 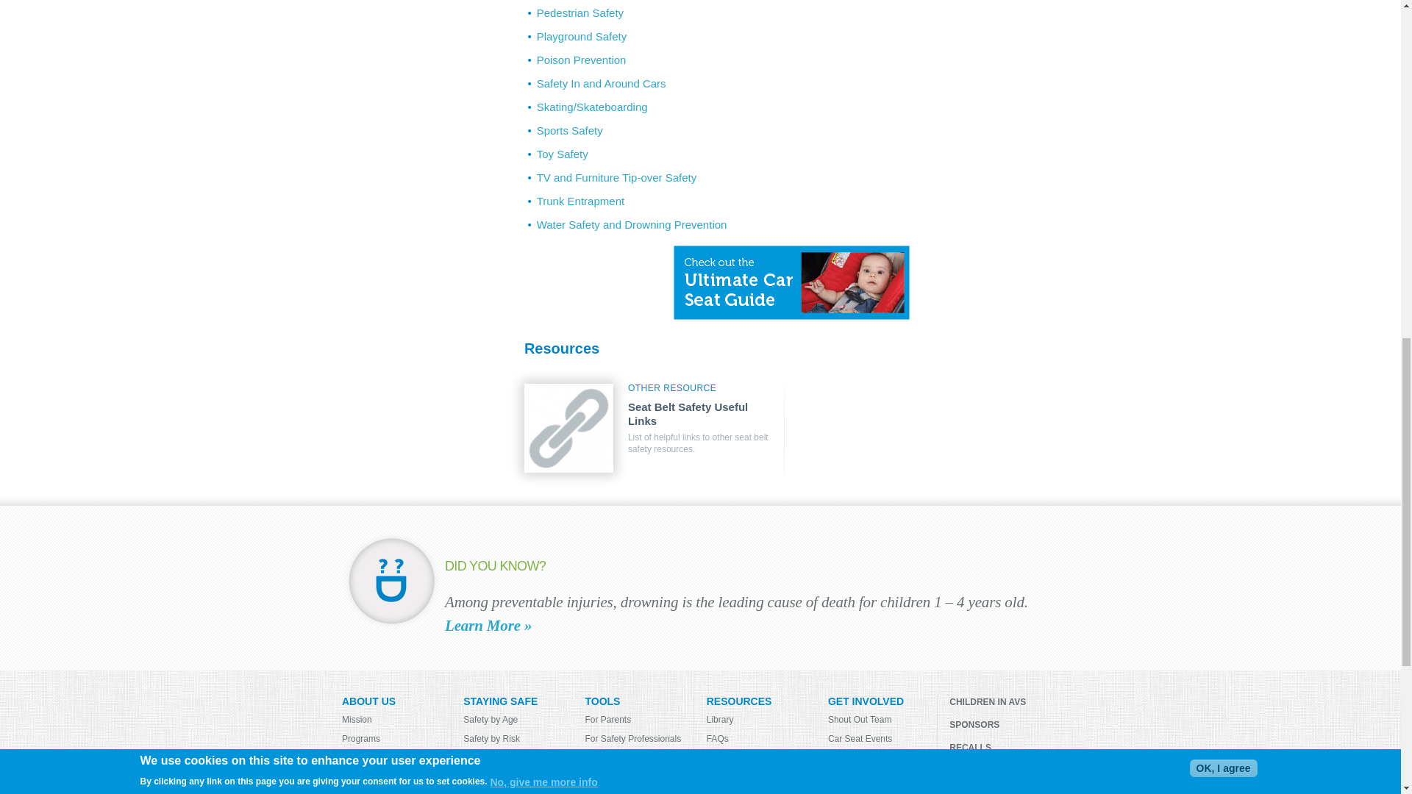 I want to click on Our Research helps us find ways to keep kids safe!, so click(x=396, y=776).